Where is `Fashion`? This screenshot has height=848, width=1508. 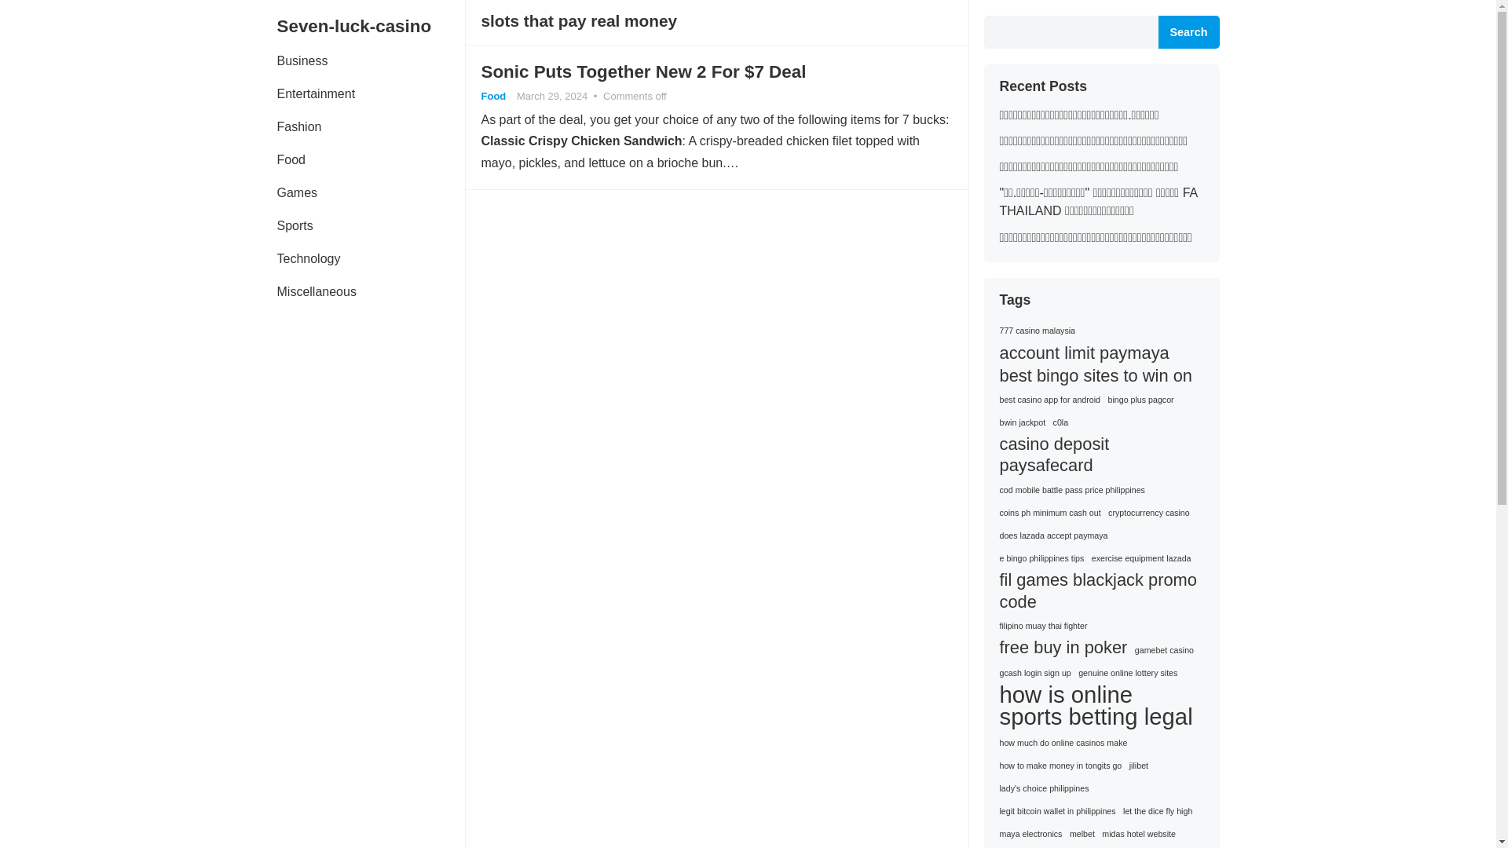 Fashion is located at coordinates (298, 127).